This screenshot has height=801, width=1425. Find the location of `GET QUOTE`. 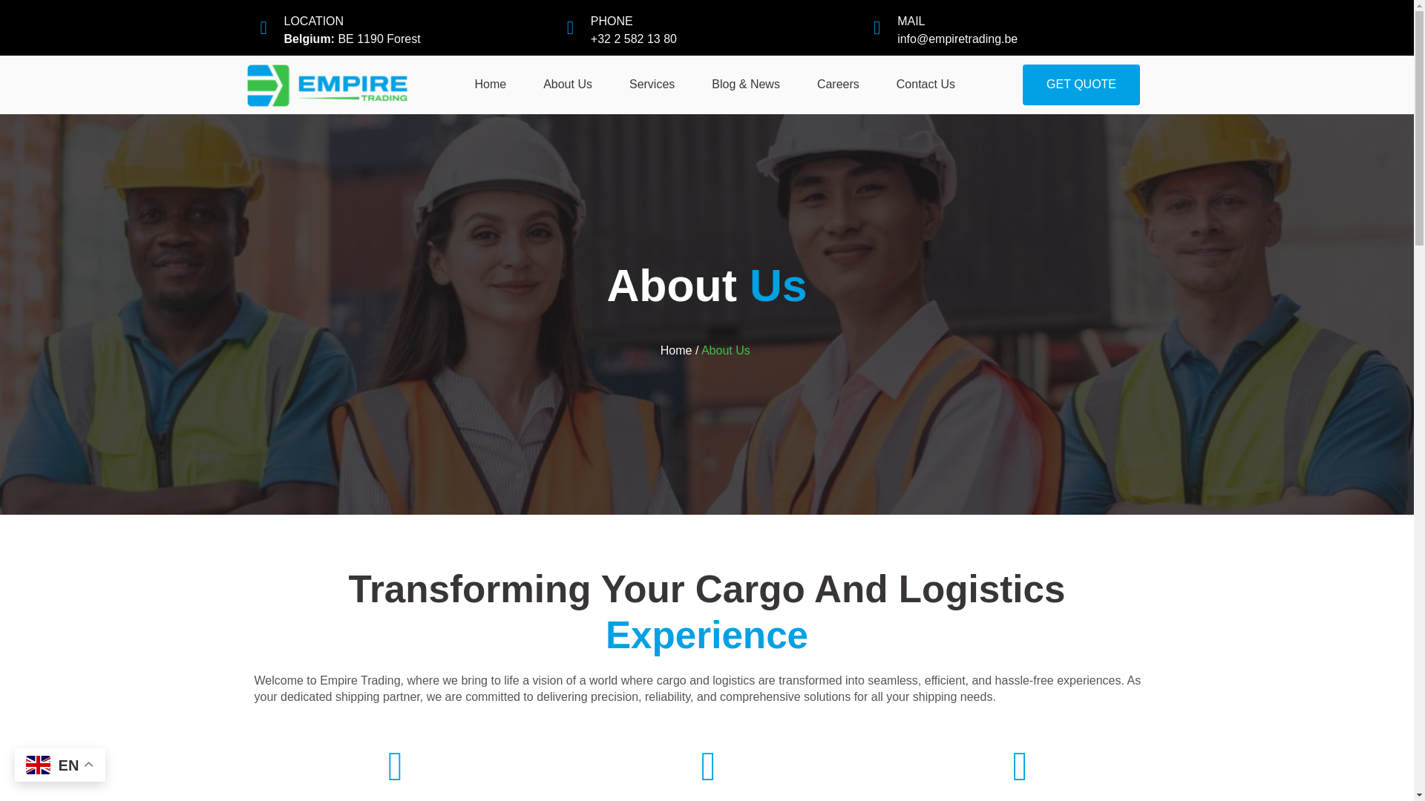

GET QUOTE is located at coordinates (1081, 85).